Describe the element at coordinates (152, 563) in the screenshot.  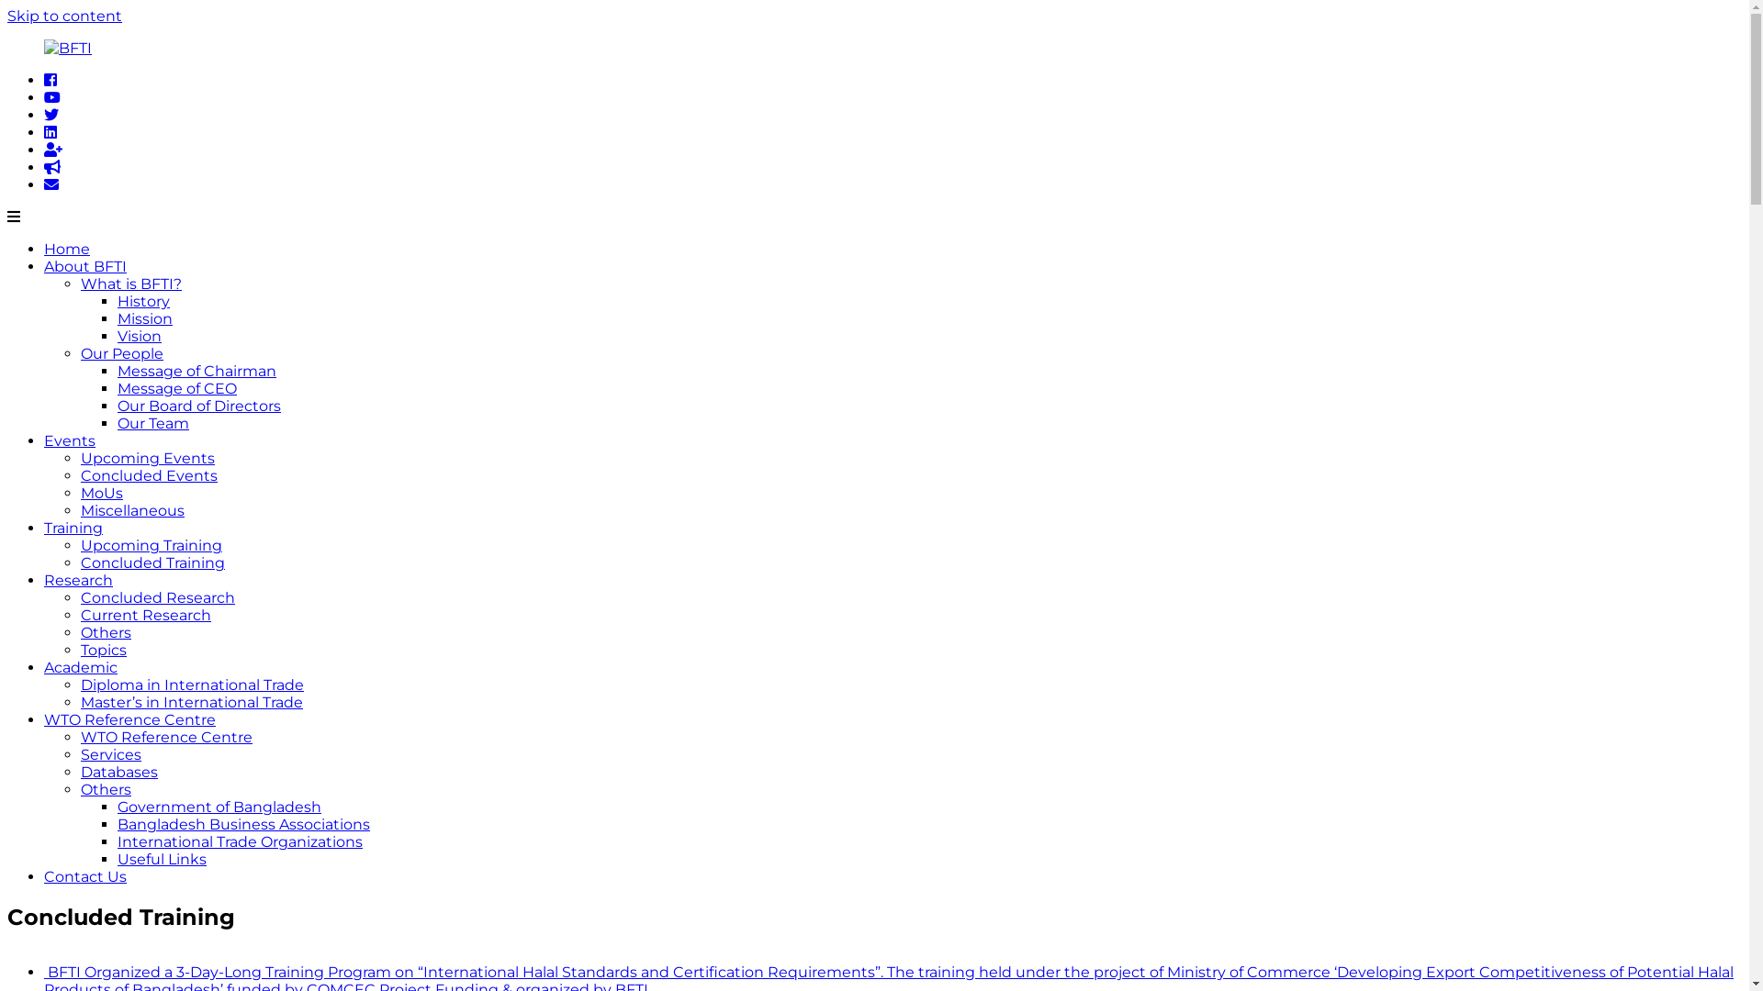
I see `Concluded Training` at that location.